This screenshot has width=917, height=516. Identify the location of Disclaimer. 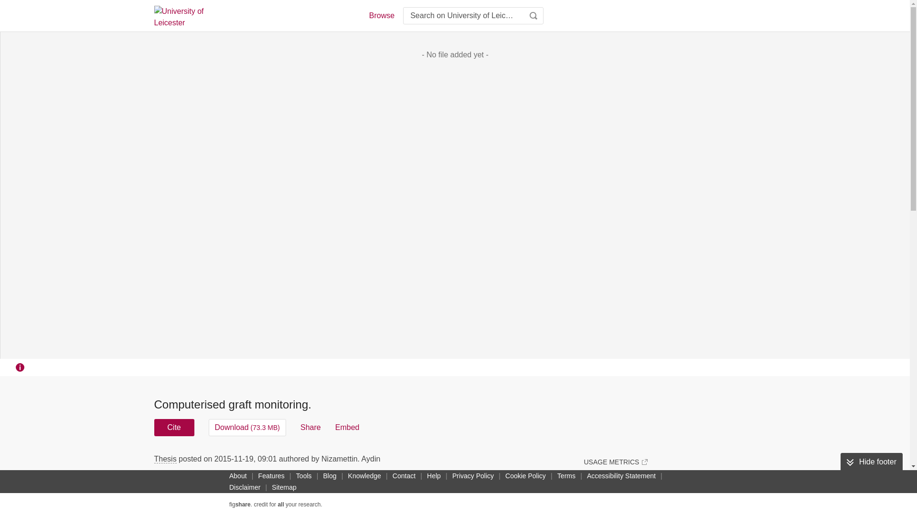
(245, 487).